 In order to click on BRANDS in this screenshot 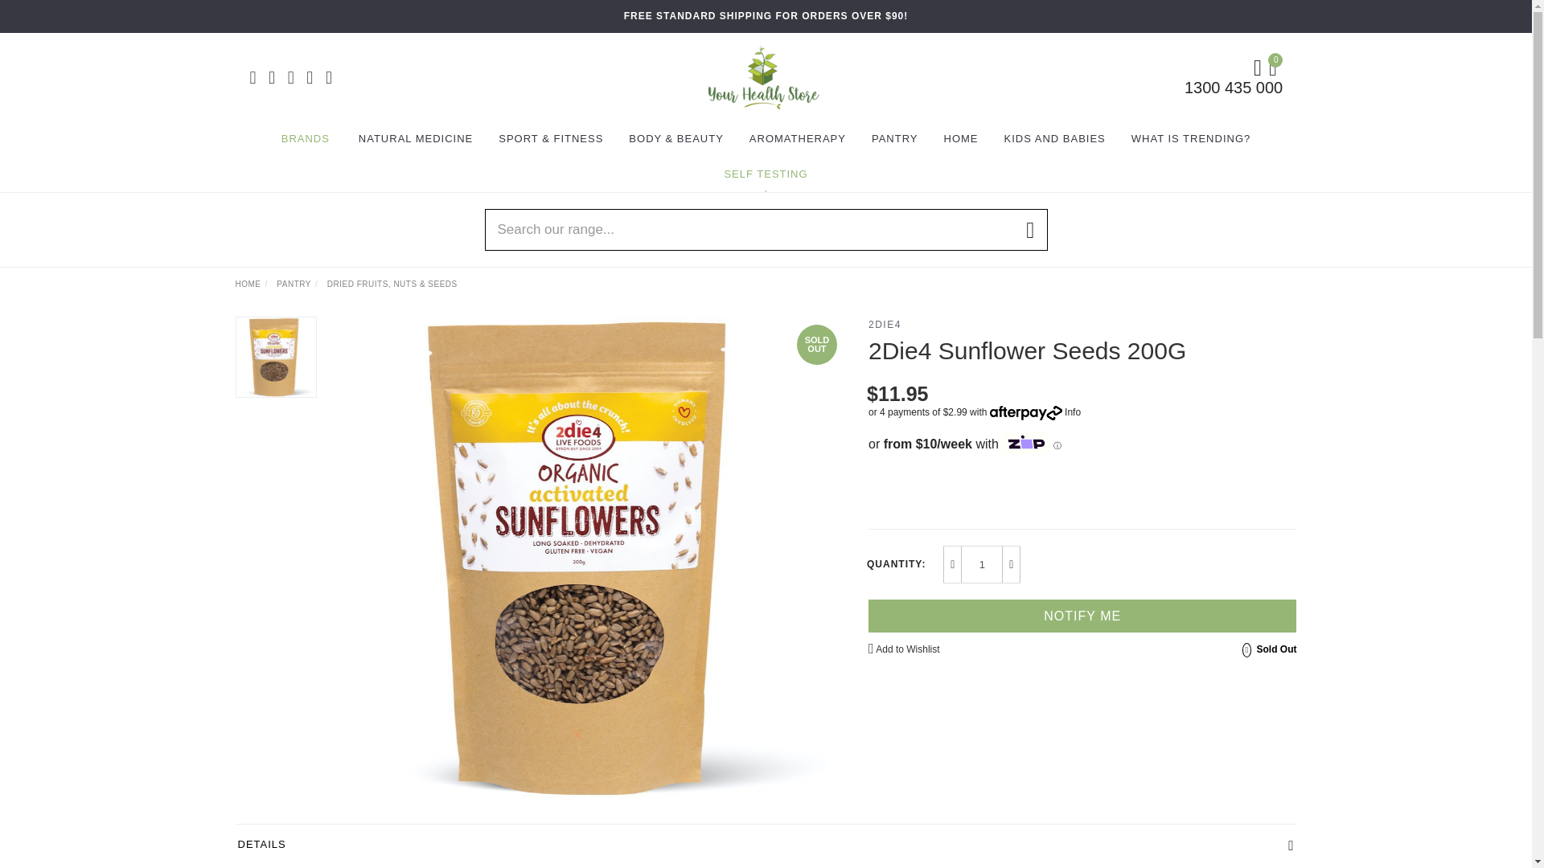, I will do `click(306, 139)`.